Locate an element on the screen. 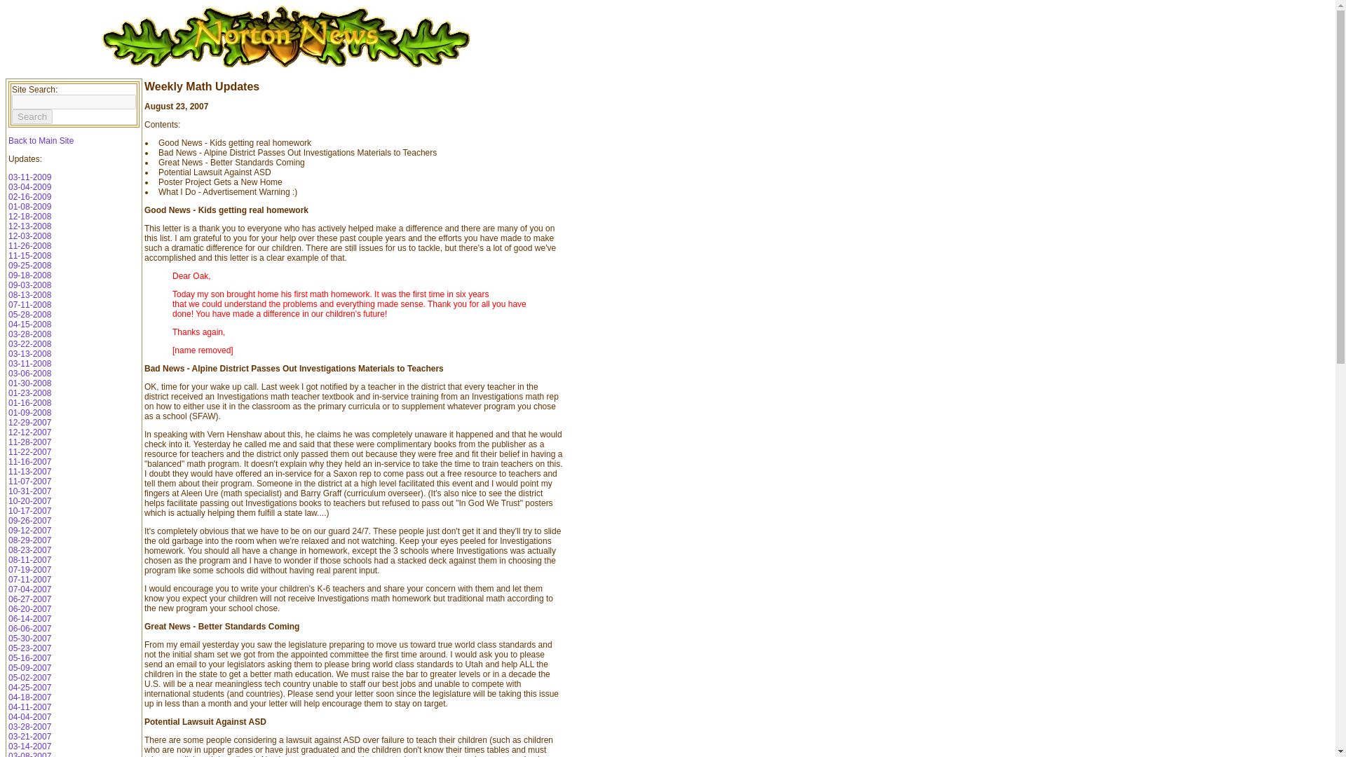 The image size is (1346, 757). 03-11-2008 is located at coordinates (29, 363).